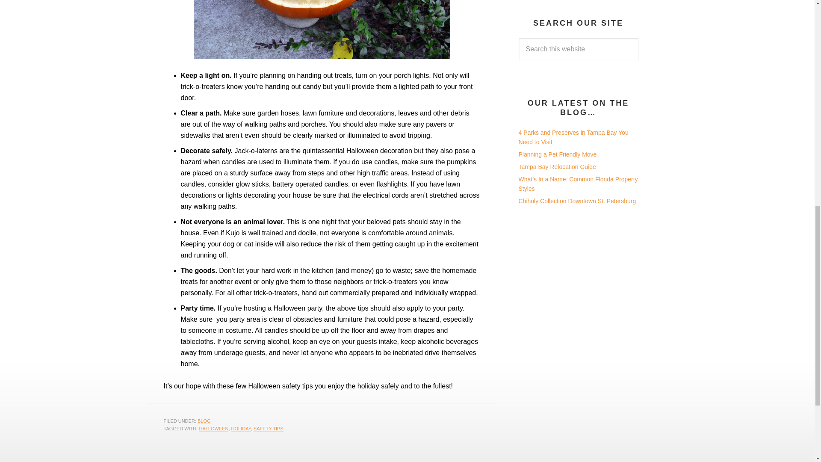 The image size is (821, 462). What do you see at coordinates (241, 429) in the screenshot?
I see `HOLIDAY` at bounding box center [241, 429].